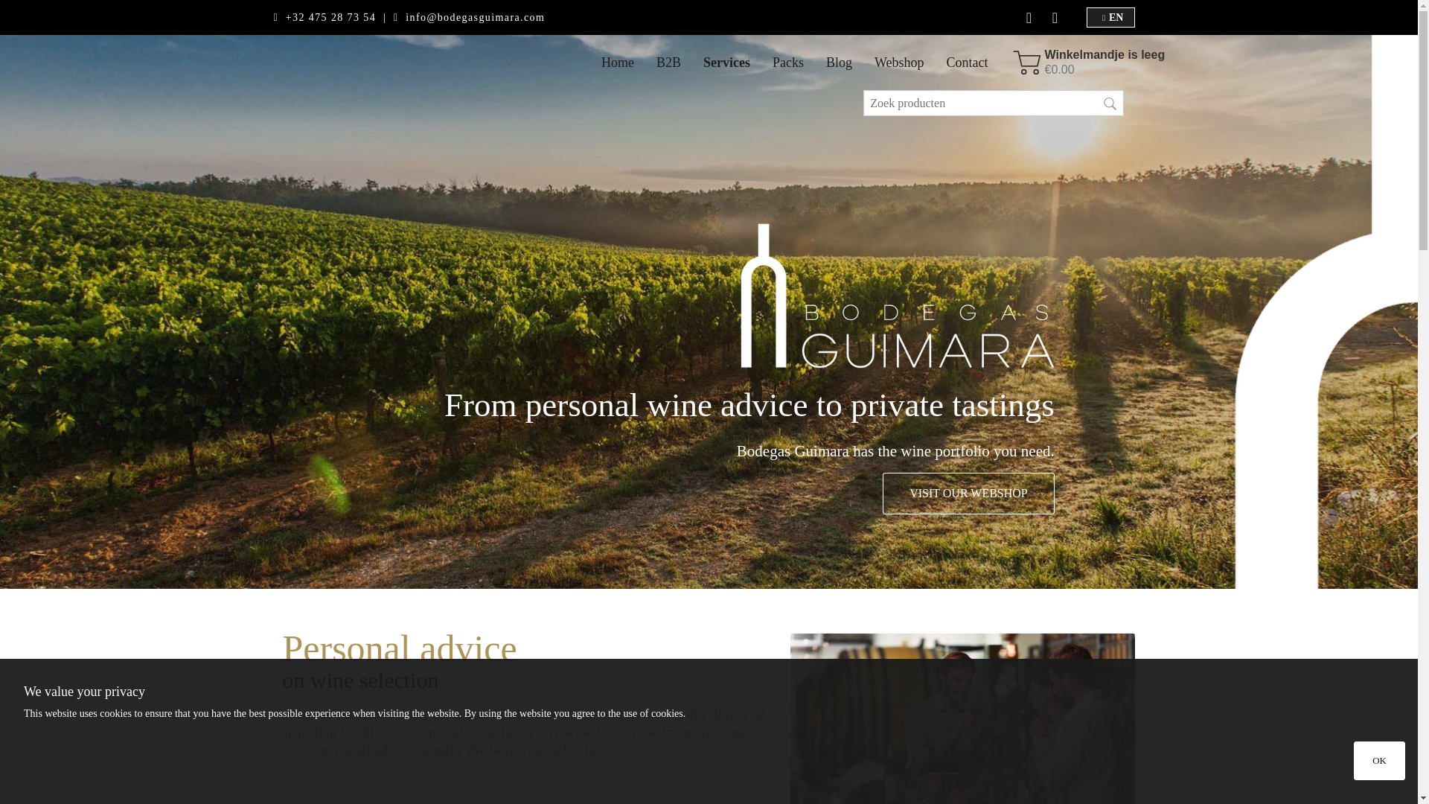 Image resolution: width=1429 pixels, height=804 pixels. What do you see at coordinates (968, 63) in the screenshot?
I see `Contact` at bounding box center [968, 63].